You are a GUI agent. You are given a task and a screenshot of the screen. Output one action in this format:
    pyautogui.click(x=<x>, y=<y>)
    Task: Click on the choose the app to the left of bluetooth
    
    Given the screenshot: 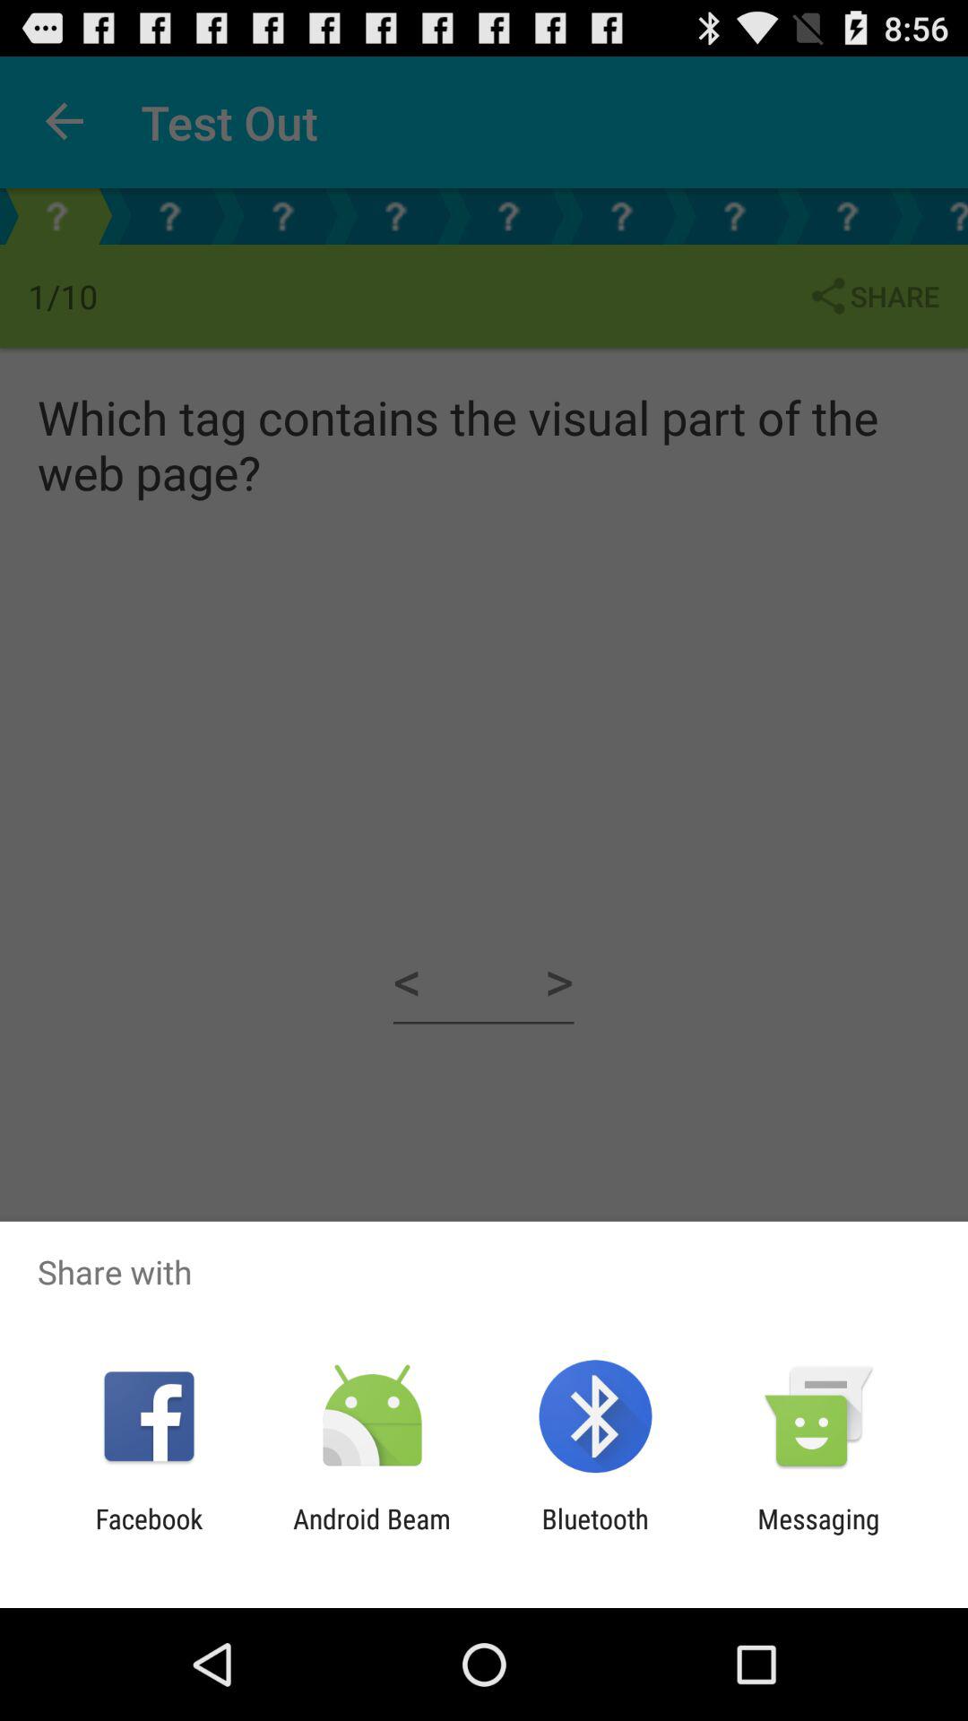 What is the action you would take?
    pyautogui.click(x=371, y=1535)
    